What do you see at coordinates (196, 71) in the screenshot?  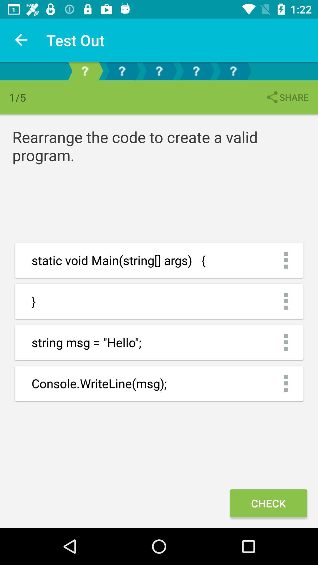 I see `page 4` at bounding box center [196, 71].